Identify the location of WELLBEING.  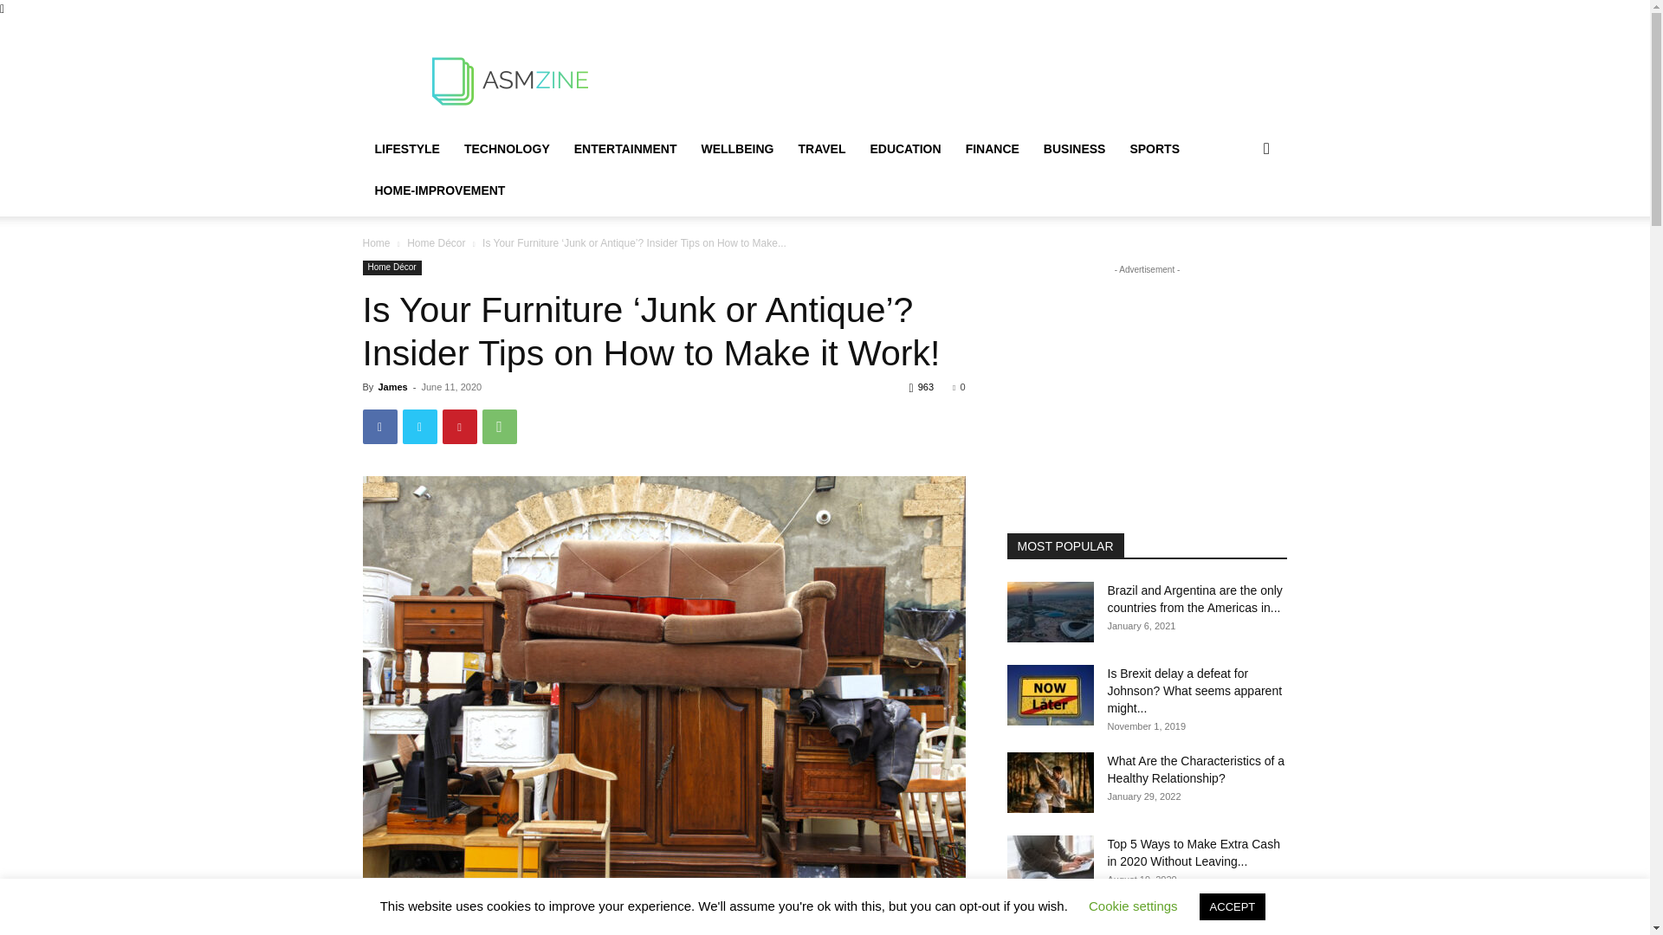
(736, 148).